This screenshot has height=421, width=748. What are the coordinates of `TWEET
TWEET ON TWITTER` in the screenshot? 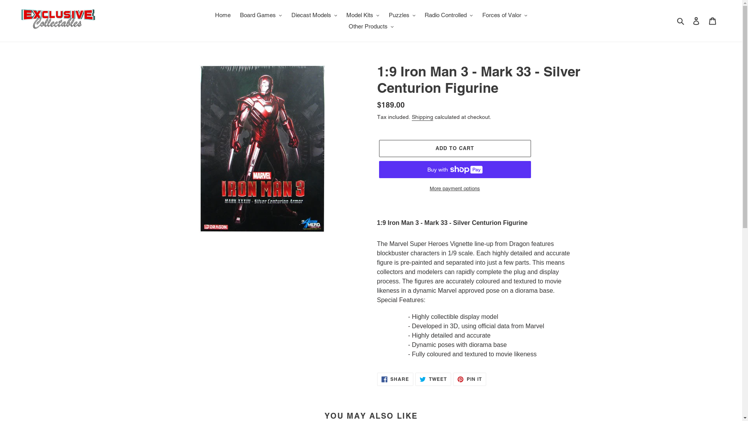 It's located at (433, 379).